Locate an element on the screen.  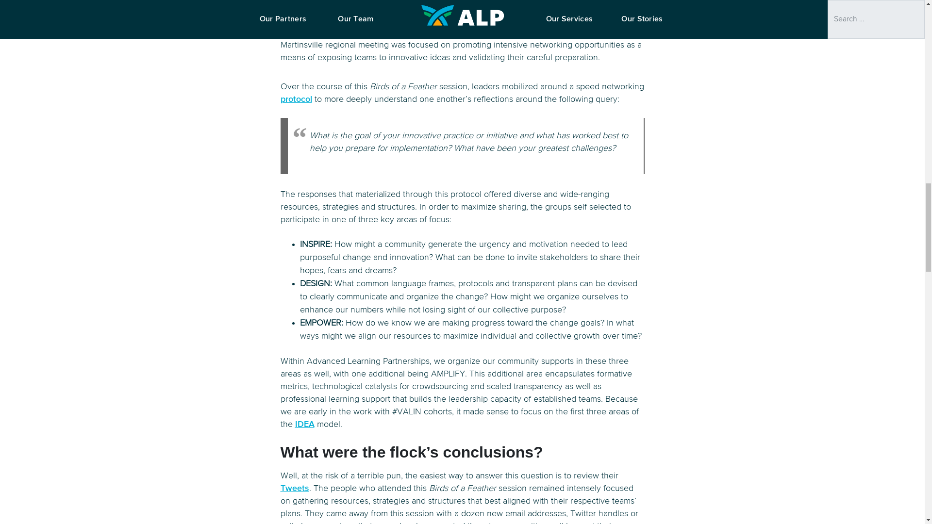
protocol is located at coordinates (296, 99).